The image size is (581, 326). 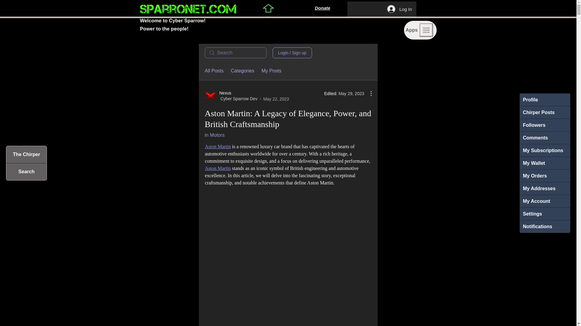 I want to click on Search, so click(x=26, y=171).